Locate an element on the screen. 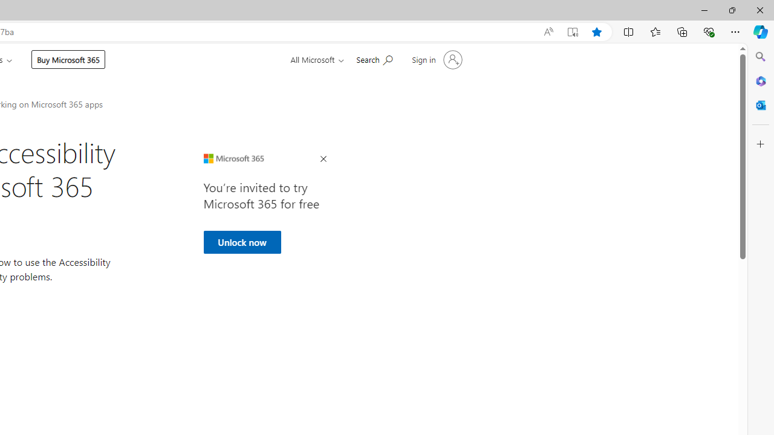 This screenshot has height=435, width=774. Sign in to your account is located at coordinates (436, 59).